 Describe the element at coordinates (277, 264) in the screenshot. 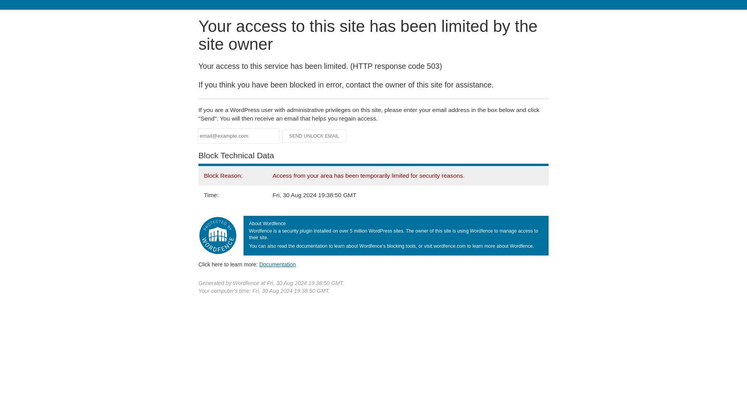

I see `Documentation` at that location.